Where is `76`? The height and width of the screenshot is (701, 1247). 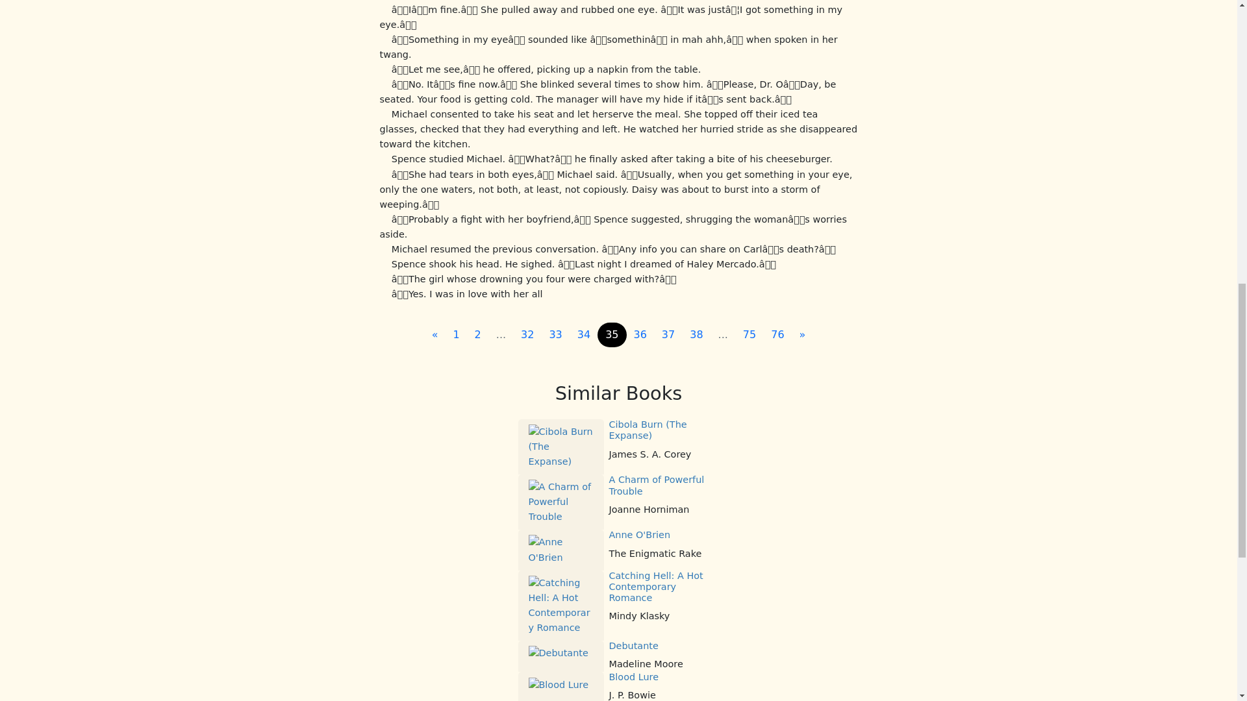 76 is located at coordinates (777, 334).